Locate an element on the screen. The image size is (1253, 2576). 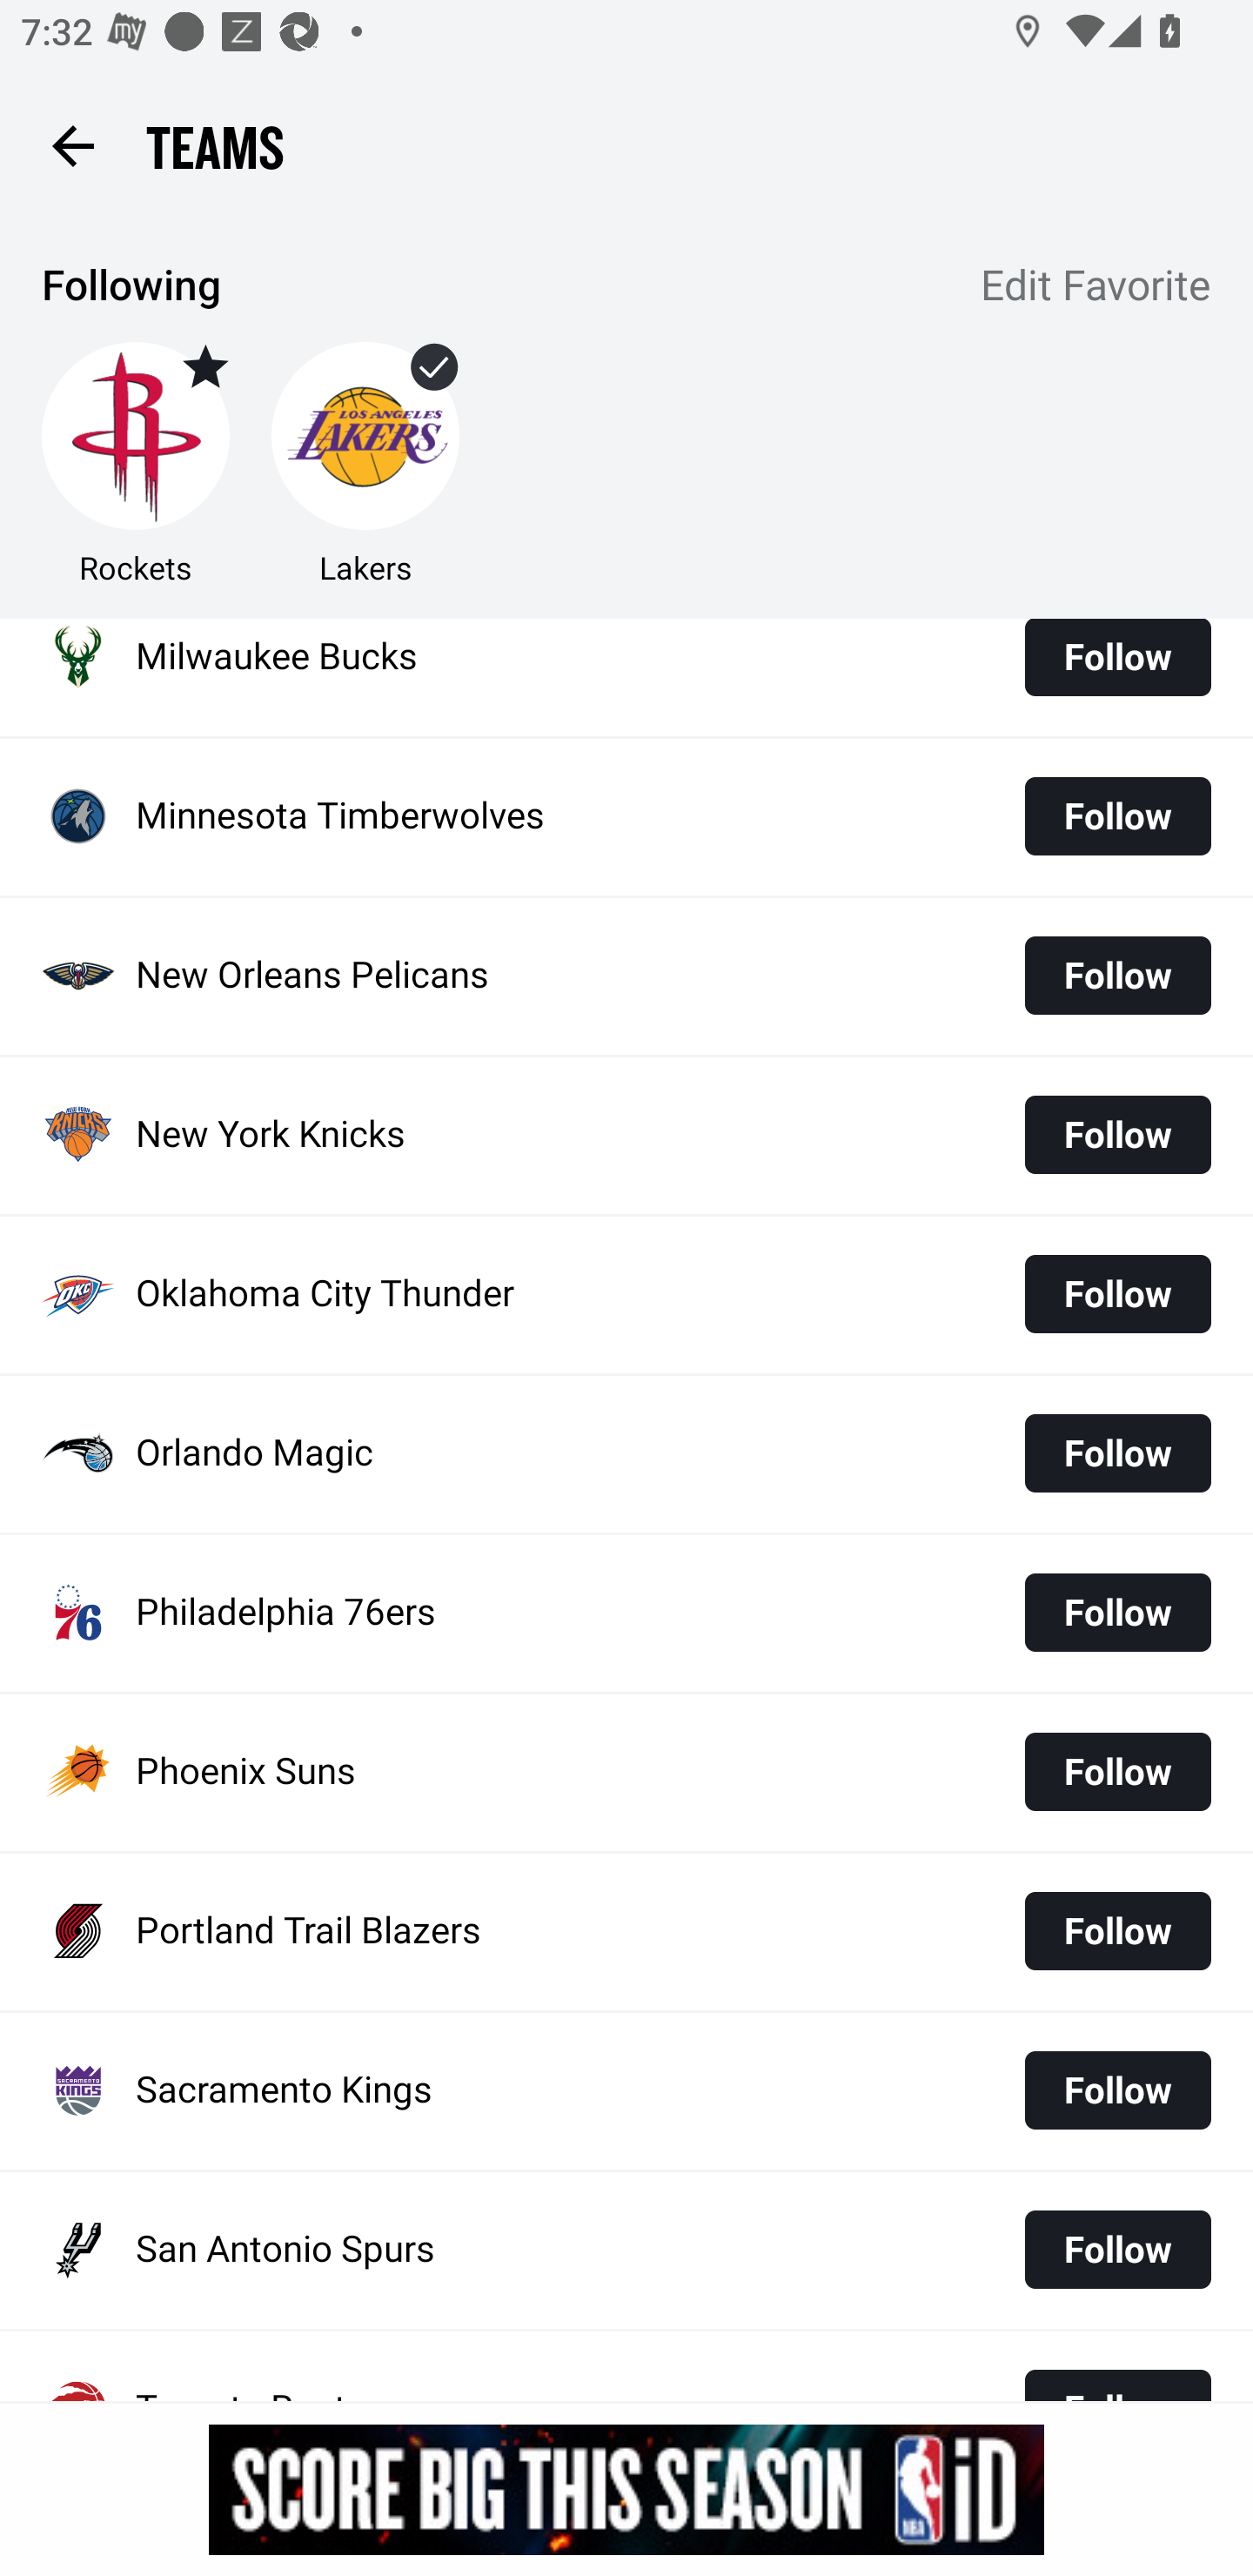
Follow is located at coordinates (1117, 1930).